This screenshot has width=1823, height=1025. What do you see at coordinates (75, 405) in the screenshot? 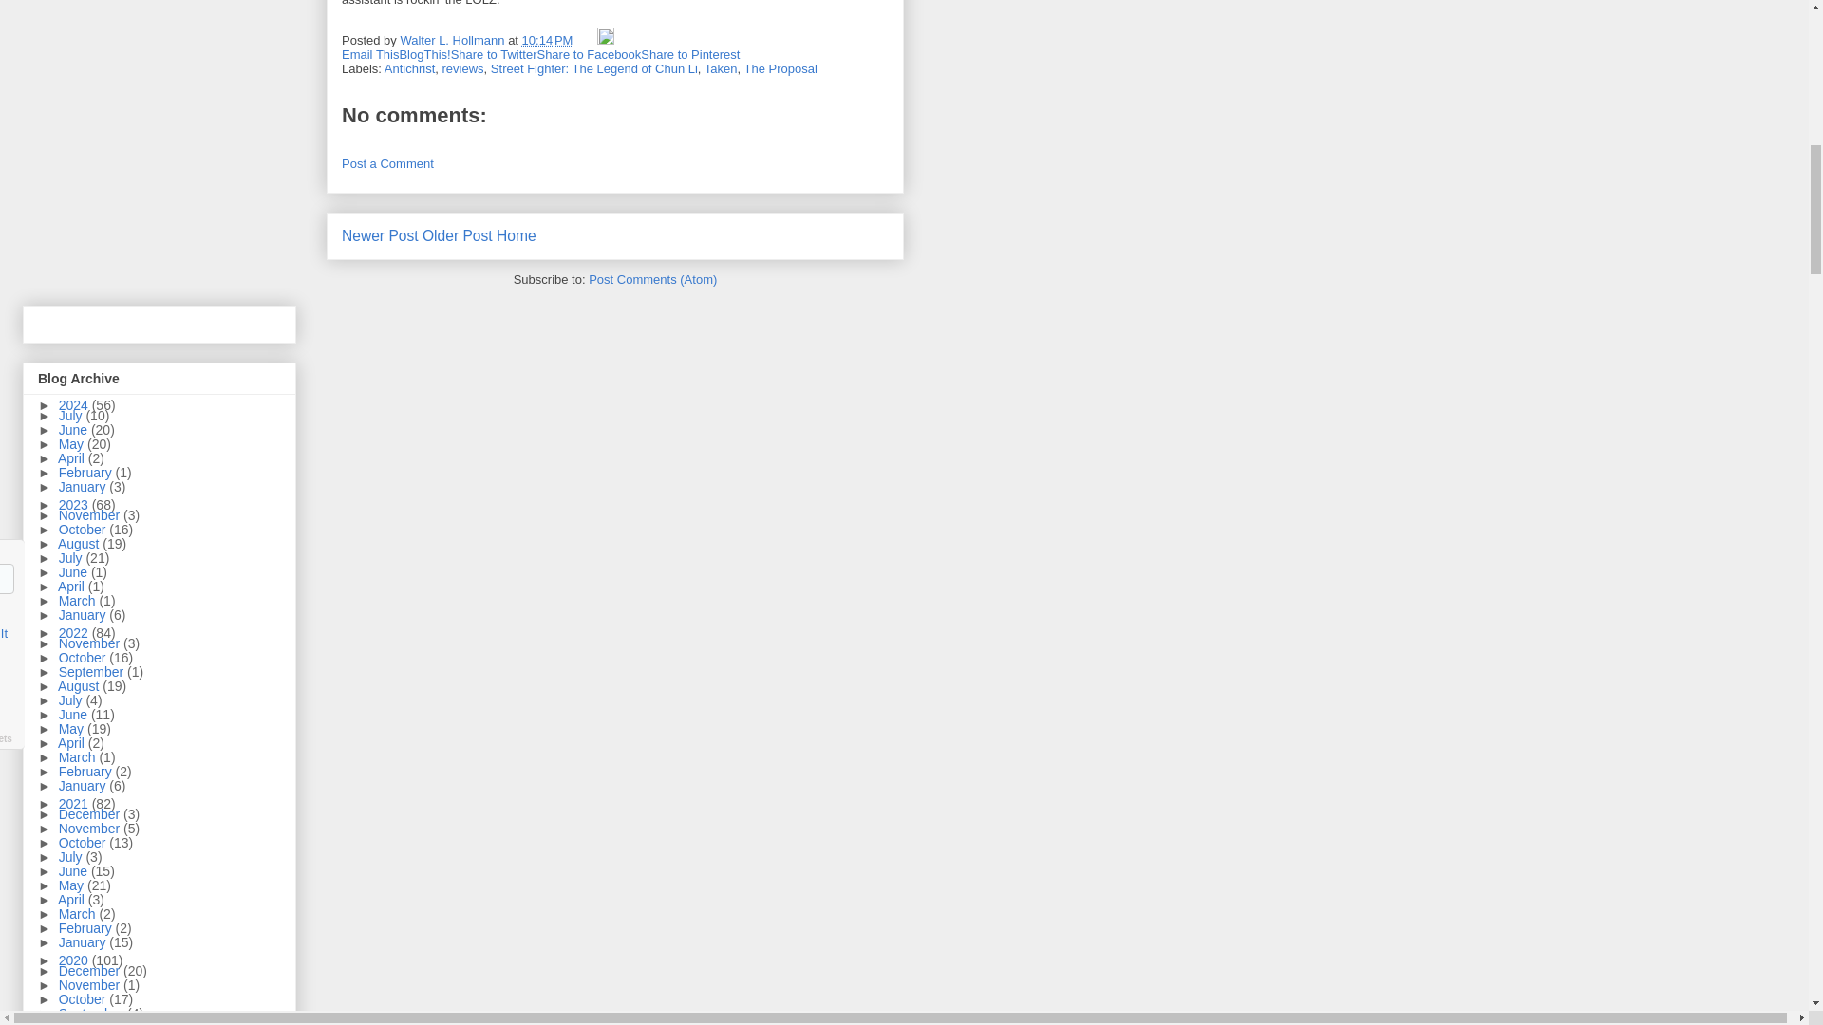
I see `2024` at bounding box center [75, 405].